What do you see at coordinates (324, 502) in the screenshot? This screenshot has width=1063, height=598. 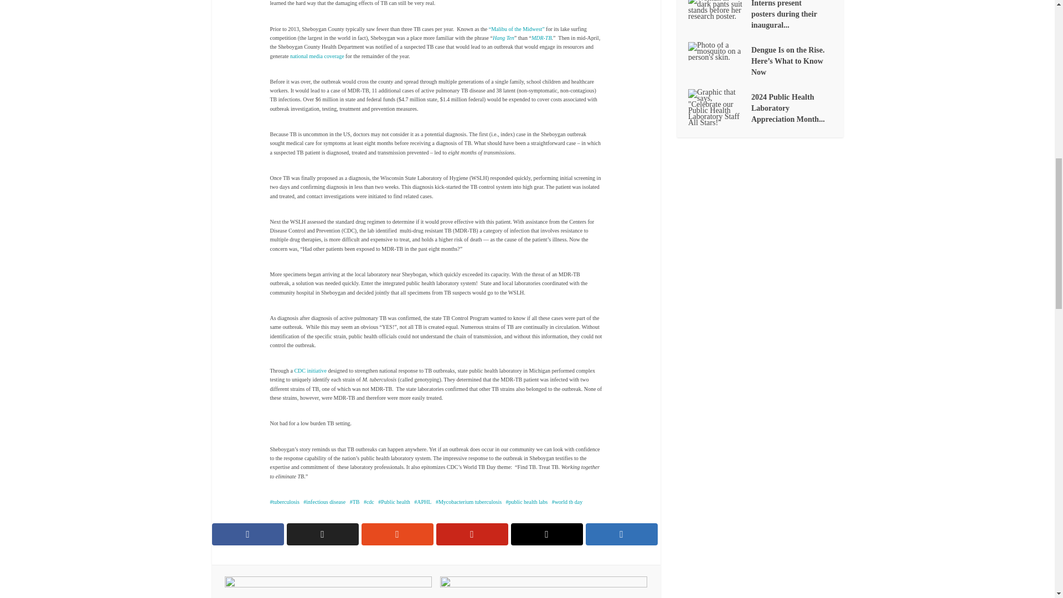 I see `infectious disease` at bounding box center [324, 502].